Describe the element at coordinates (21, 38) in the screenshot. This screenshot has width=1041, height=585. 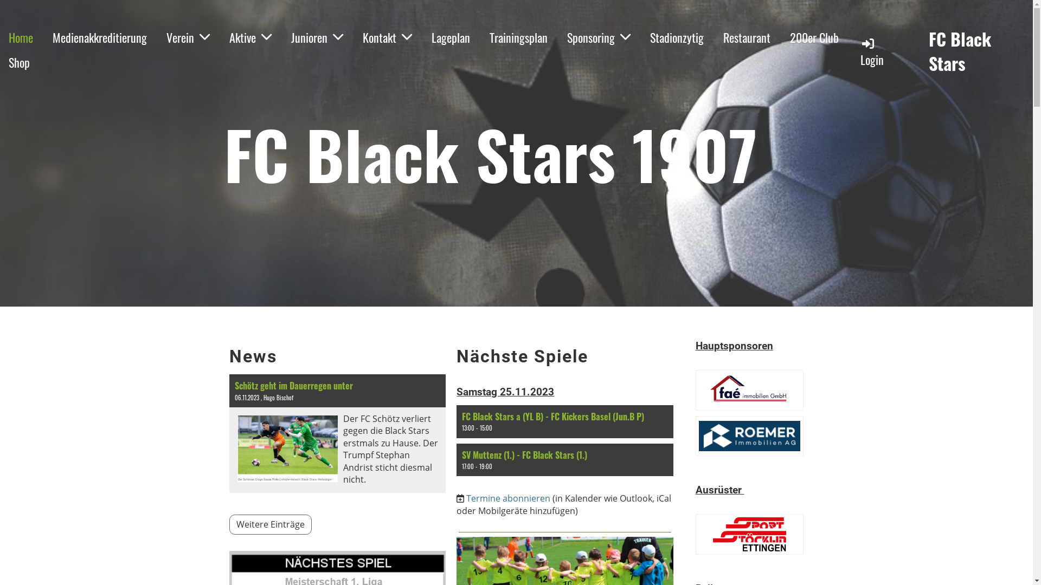
I see `Home` at that location.